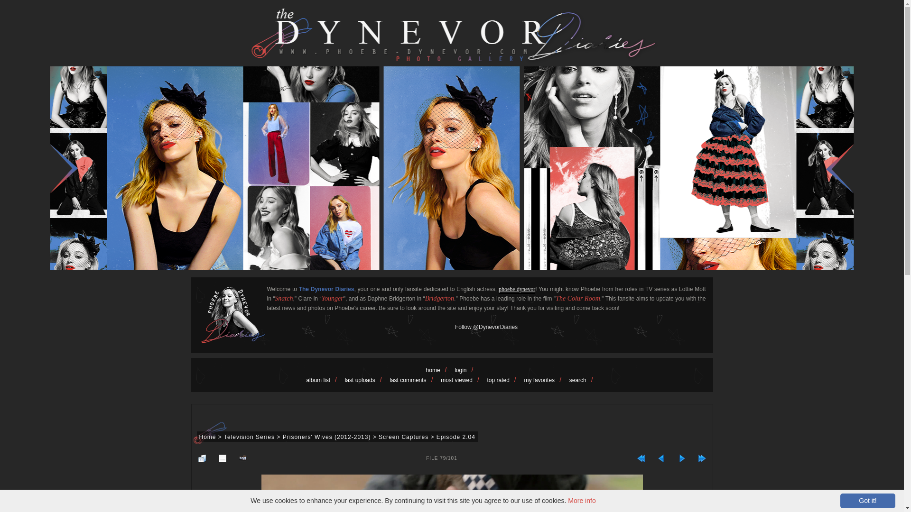 The image size is (911, 512). What do you see at coordinates (413, 380) in the screenshot?
I see `Show most recent comments` at bounding box center [413, 380].